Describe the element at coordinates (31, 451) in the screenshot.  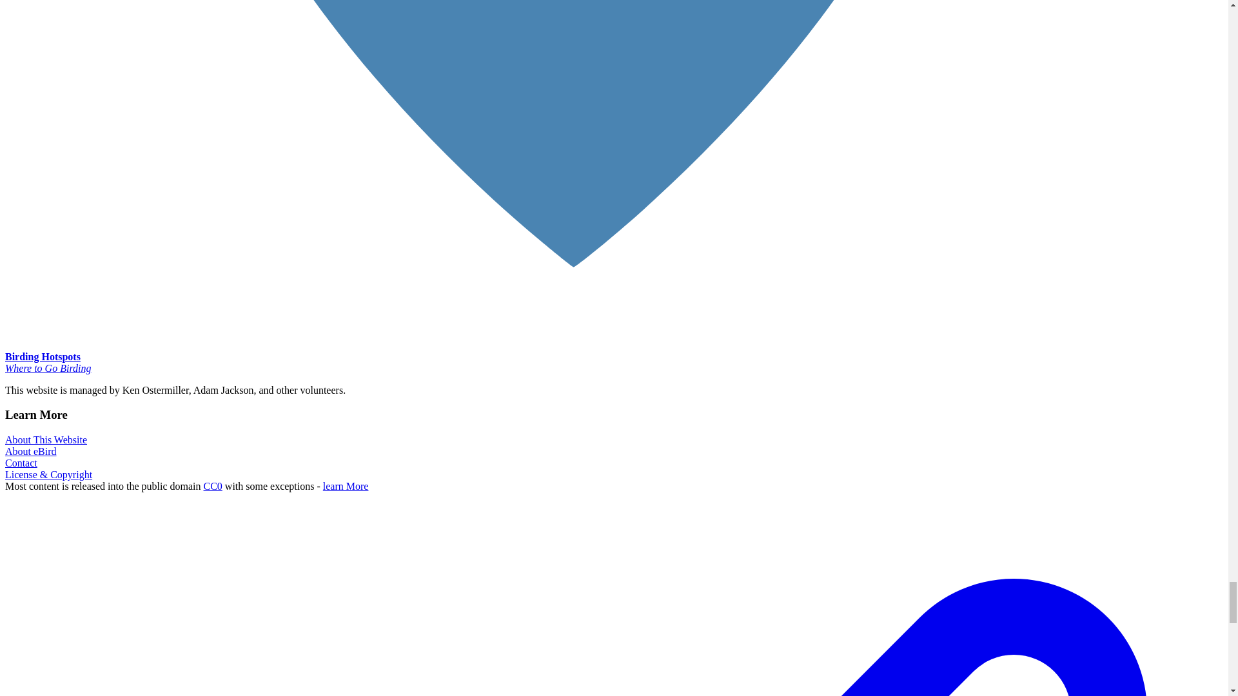
I see `About eBird` at that location.